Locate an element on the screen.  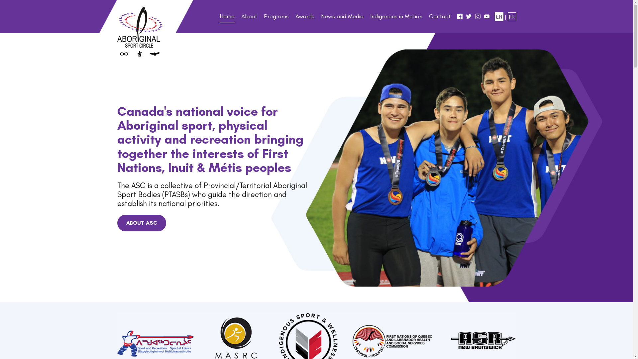
Awards is located at coordinates (304, 18).